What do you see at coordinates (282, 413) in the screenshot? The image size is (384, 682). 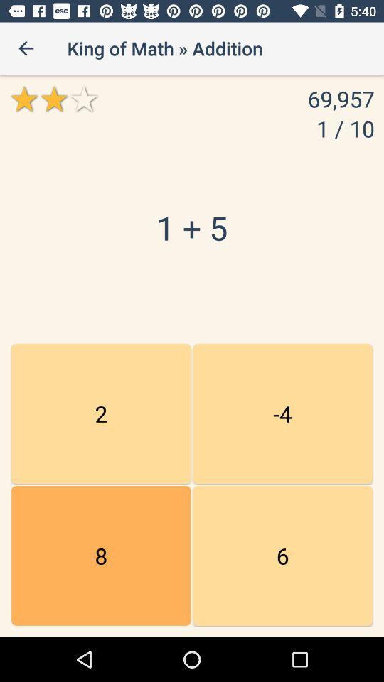 I see `choose icon above 19` at bounding box center [282, 413].